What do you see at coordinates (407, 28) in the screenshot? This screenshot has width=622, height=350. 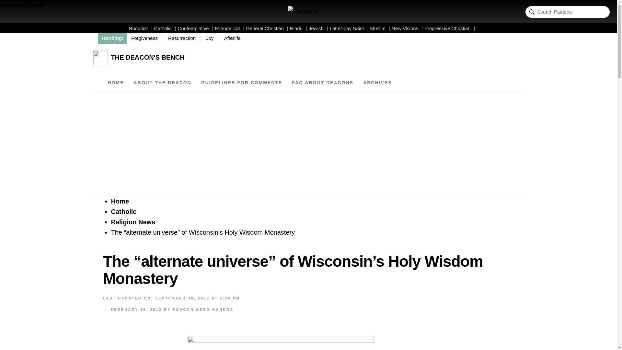 I see `New Visions` at bounding box center [407, 28].